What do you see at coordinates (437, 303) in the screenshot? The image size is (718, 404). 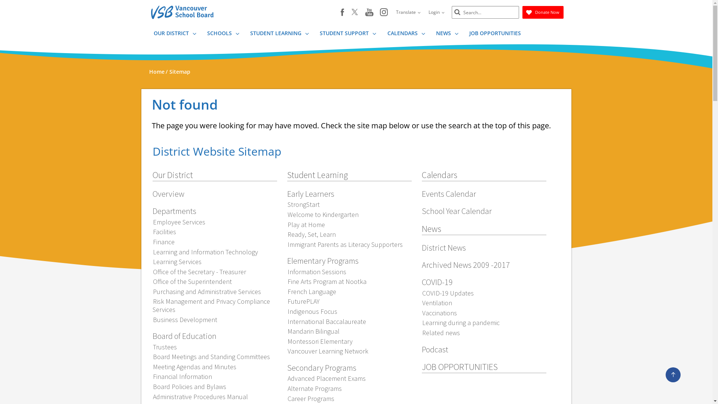 I see `Ventilation` at bounding box center [437, 303].